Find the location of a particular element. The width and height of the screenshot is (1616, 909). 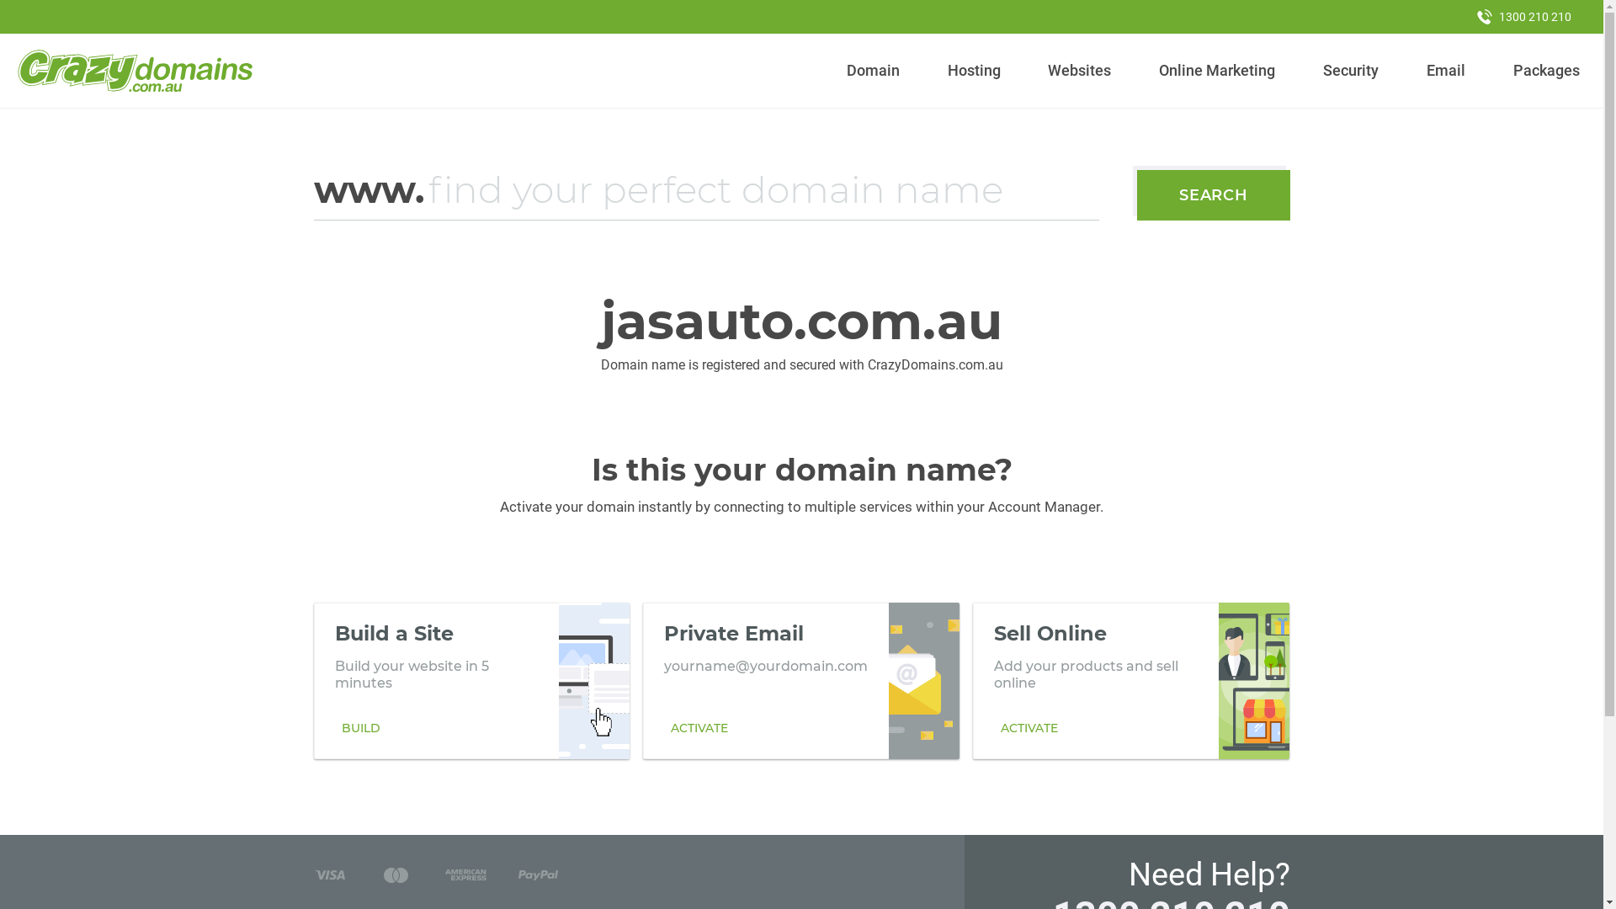

Private Email
yourname@yourdomain.com
ACTIVATE is located at coordinates (801, 681).